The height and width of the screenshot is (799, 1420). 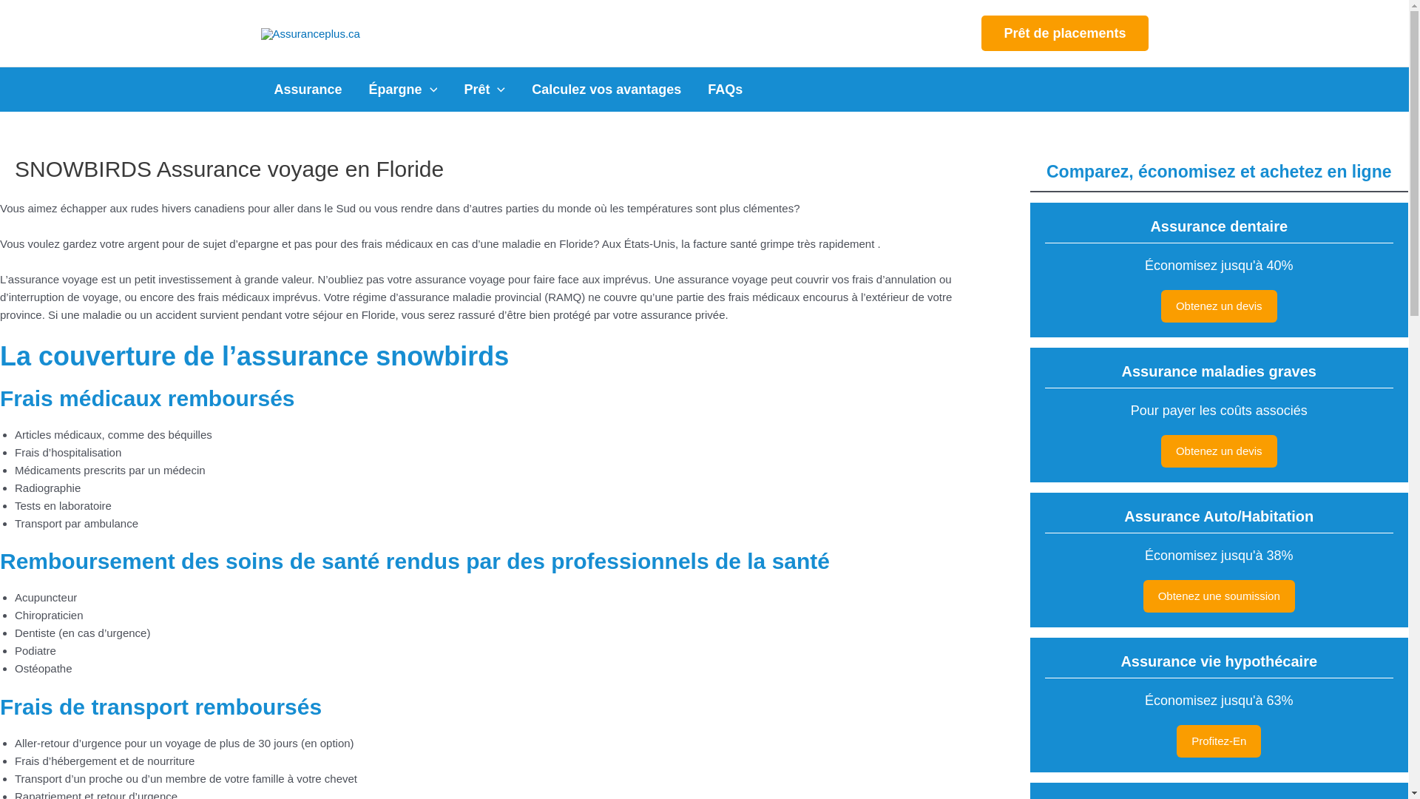 I want to click on Obtenez une soumission, so click(x=1219, y=596).